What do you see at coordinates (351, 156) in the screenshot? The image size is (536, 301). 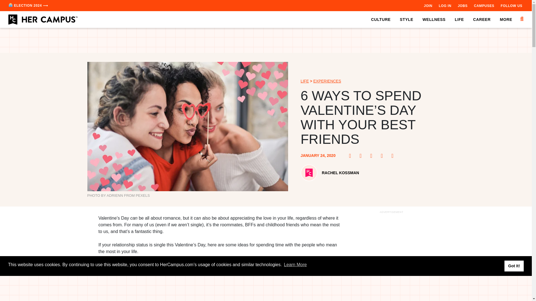 I see `Facebook` at bounding box center [351, 156].